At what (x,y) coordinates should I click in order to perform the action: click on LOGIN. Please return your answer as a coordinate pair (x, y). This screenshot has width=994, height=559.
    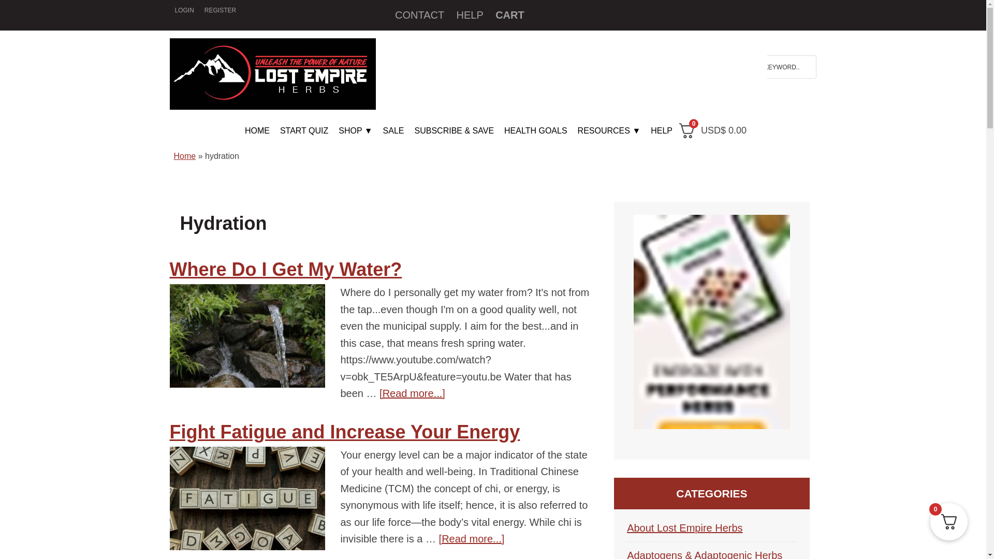
    Looking at the image, I should click on (184, 10).